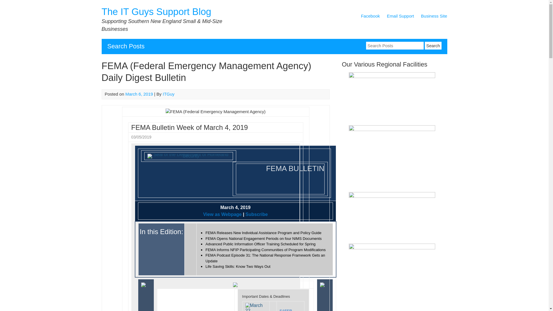  I want to click on Email Support, so click(400, 17).